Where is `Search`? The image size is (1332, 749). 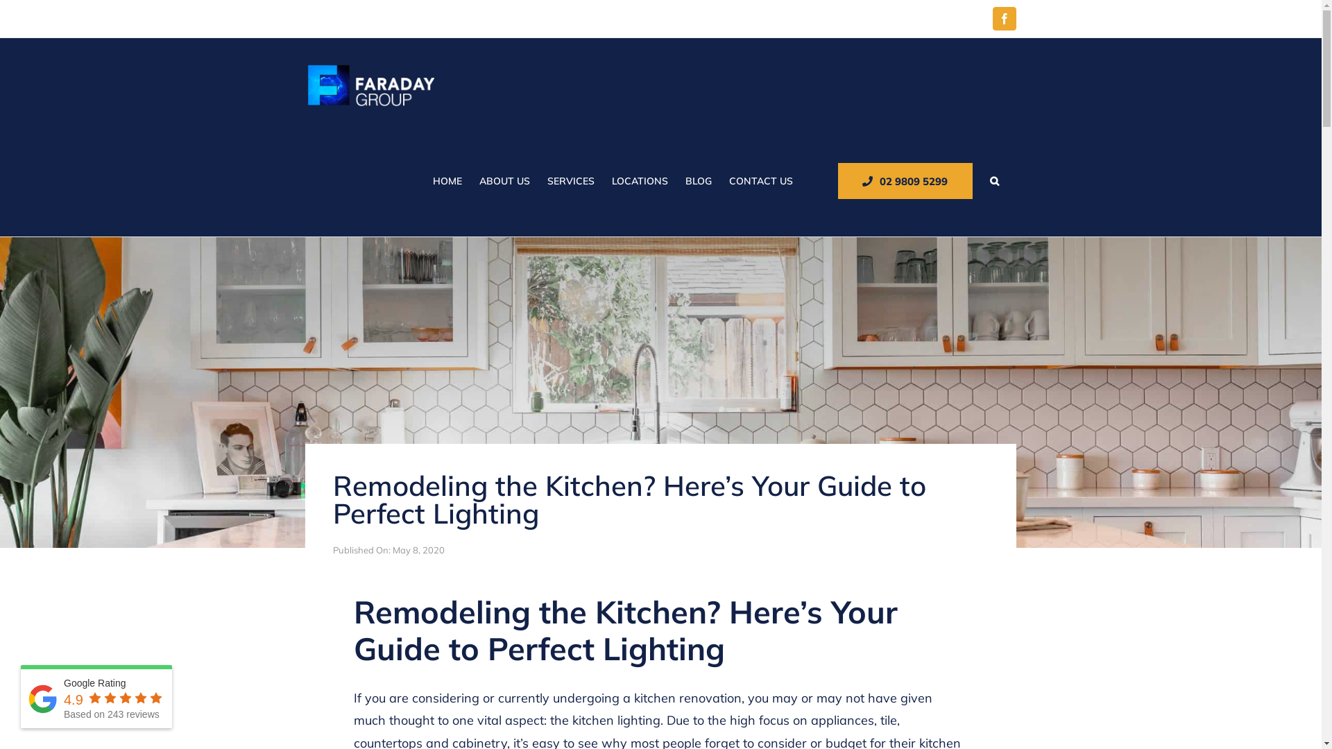 Search is located at coordinates (993, 181).